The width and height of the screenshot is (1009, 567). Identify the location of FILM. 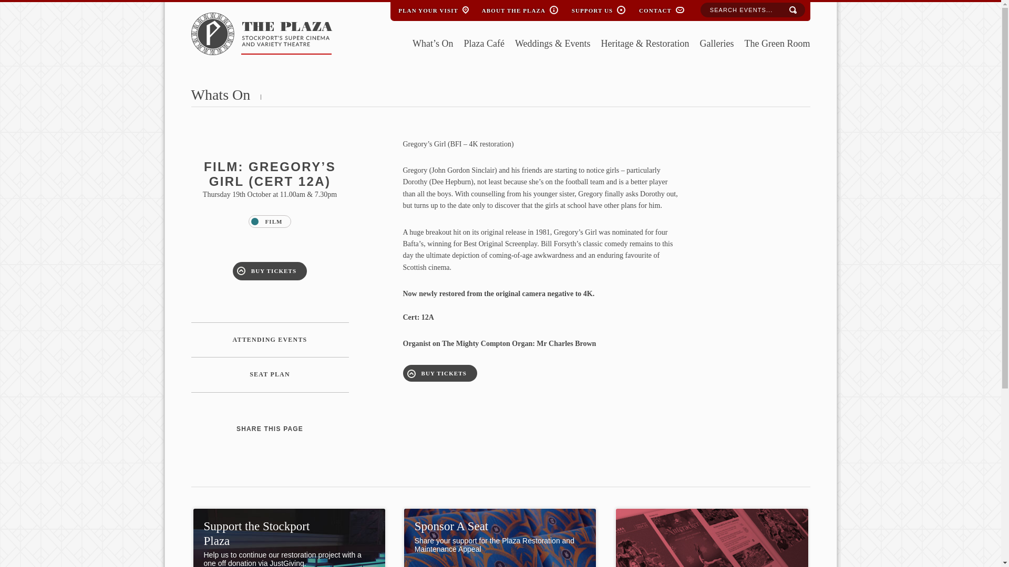
(269, 222).